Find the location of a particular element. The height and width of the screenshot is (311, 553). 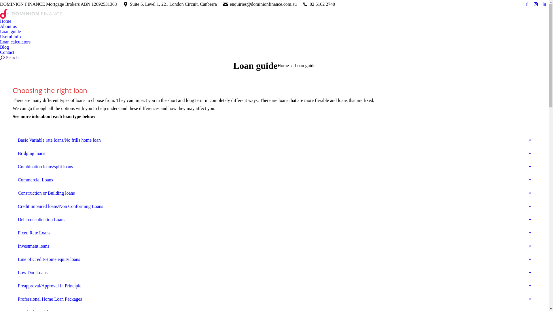

Loan guide is located at coordinates (10, 31).